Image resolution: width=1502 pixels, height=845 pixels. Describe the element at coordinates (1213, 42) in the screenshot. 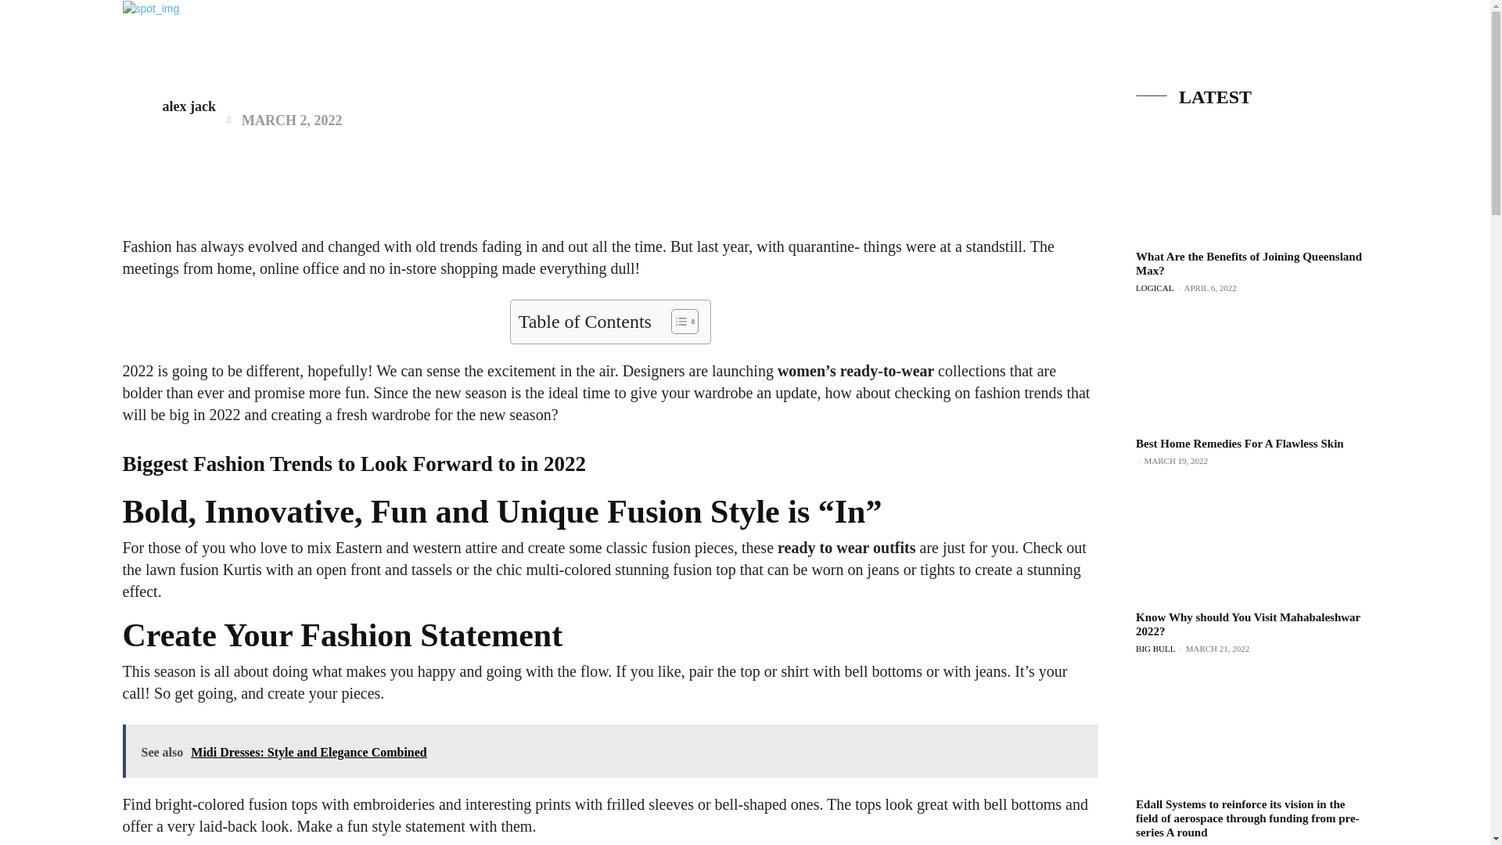

I see `Law` at that location.